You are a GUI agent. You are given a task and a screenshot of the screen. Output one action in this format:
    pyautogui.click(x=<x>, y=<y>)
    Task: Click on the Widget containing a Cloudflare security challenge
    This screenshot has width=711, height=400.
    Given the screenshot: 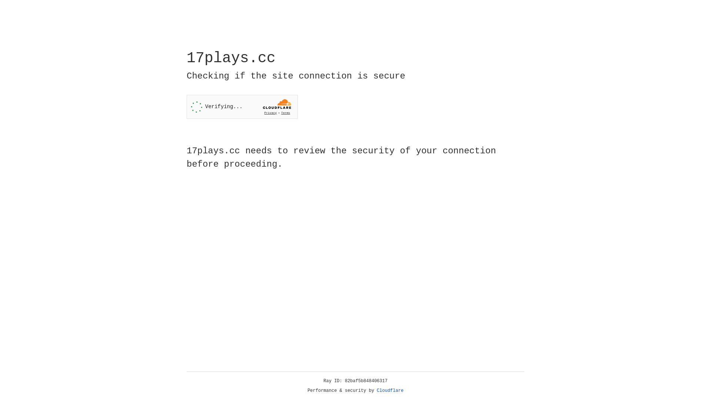 What is the action you would take?
    pyautogui.click(x=242, y=107)
    